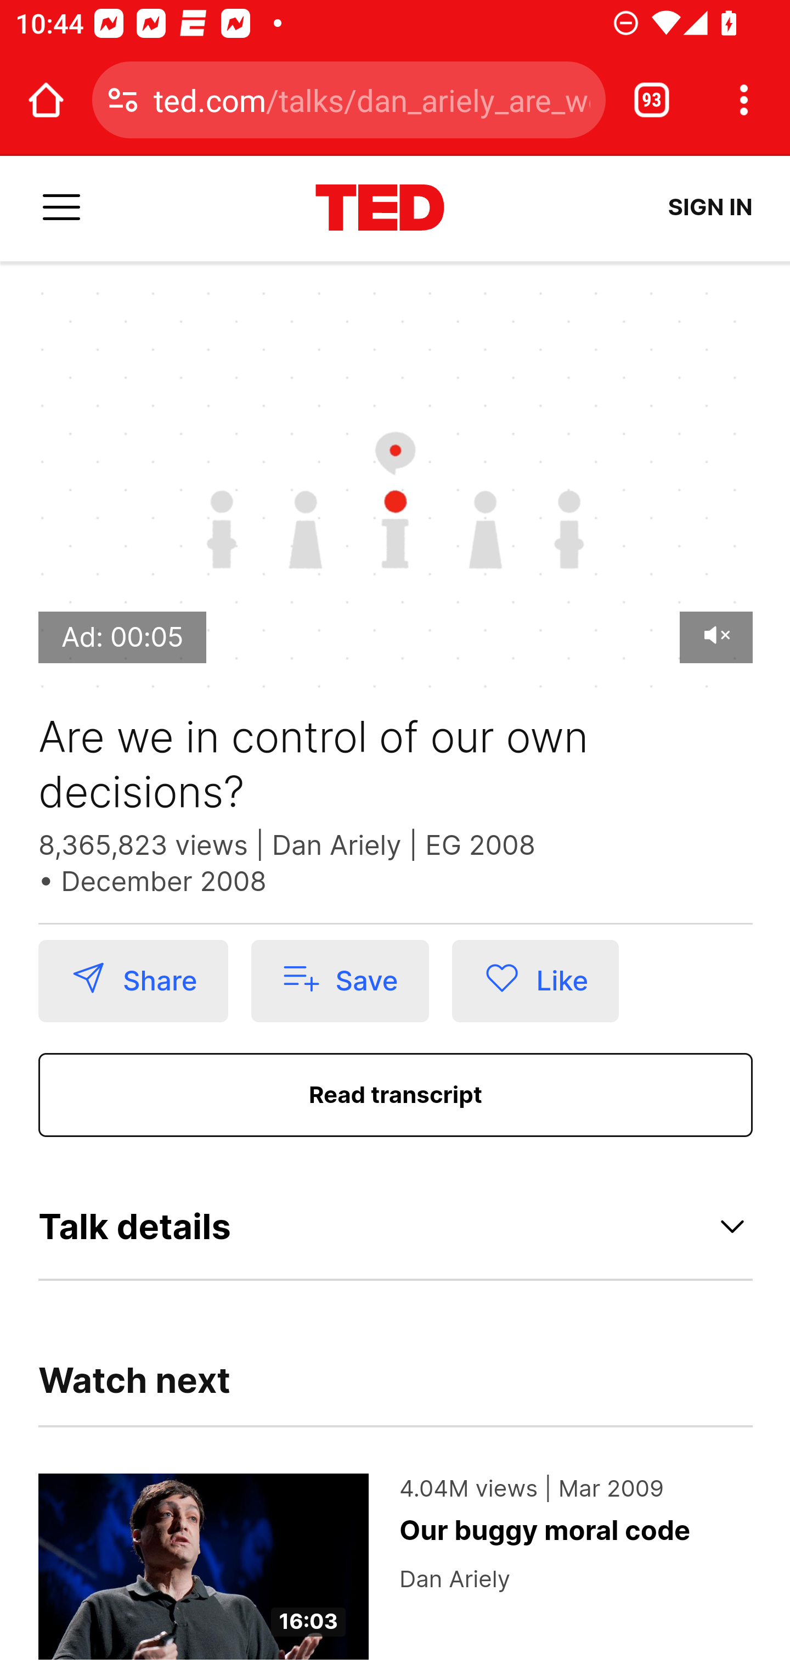 The width and height of the screenshot is (790, 1669). Describe the element at coordinates (396, 1226) in the screenshot. I see `Talk details` at that location.